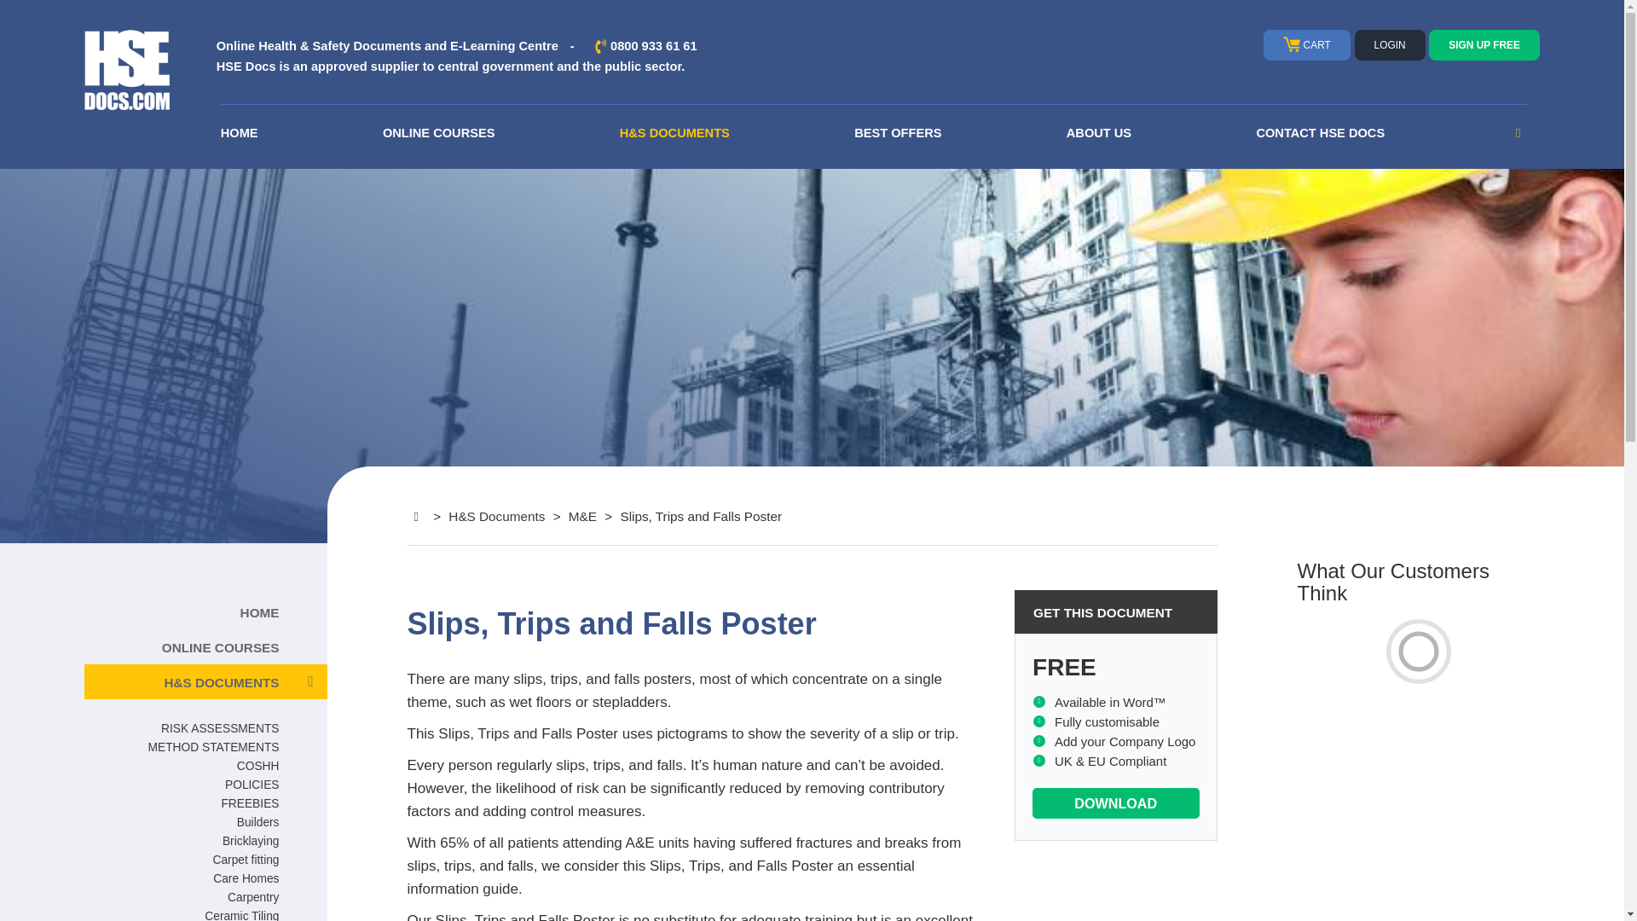  Describe the element at coordinates (258, 820) in the screenshot. I see `Builders` at that location.